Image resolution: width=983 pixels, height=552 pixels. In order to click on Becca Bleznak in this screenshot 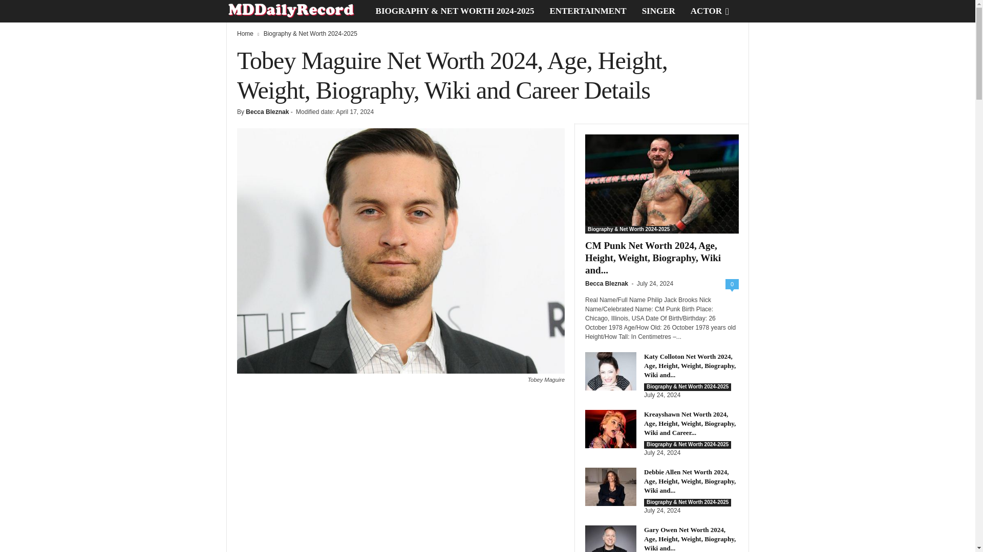, I will do `click(267, 111)`.